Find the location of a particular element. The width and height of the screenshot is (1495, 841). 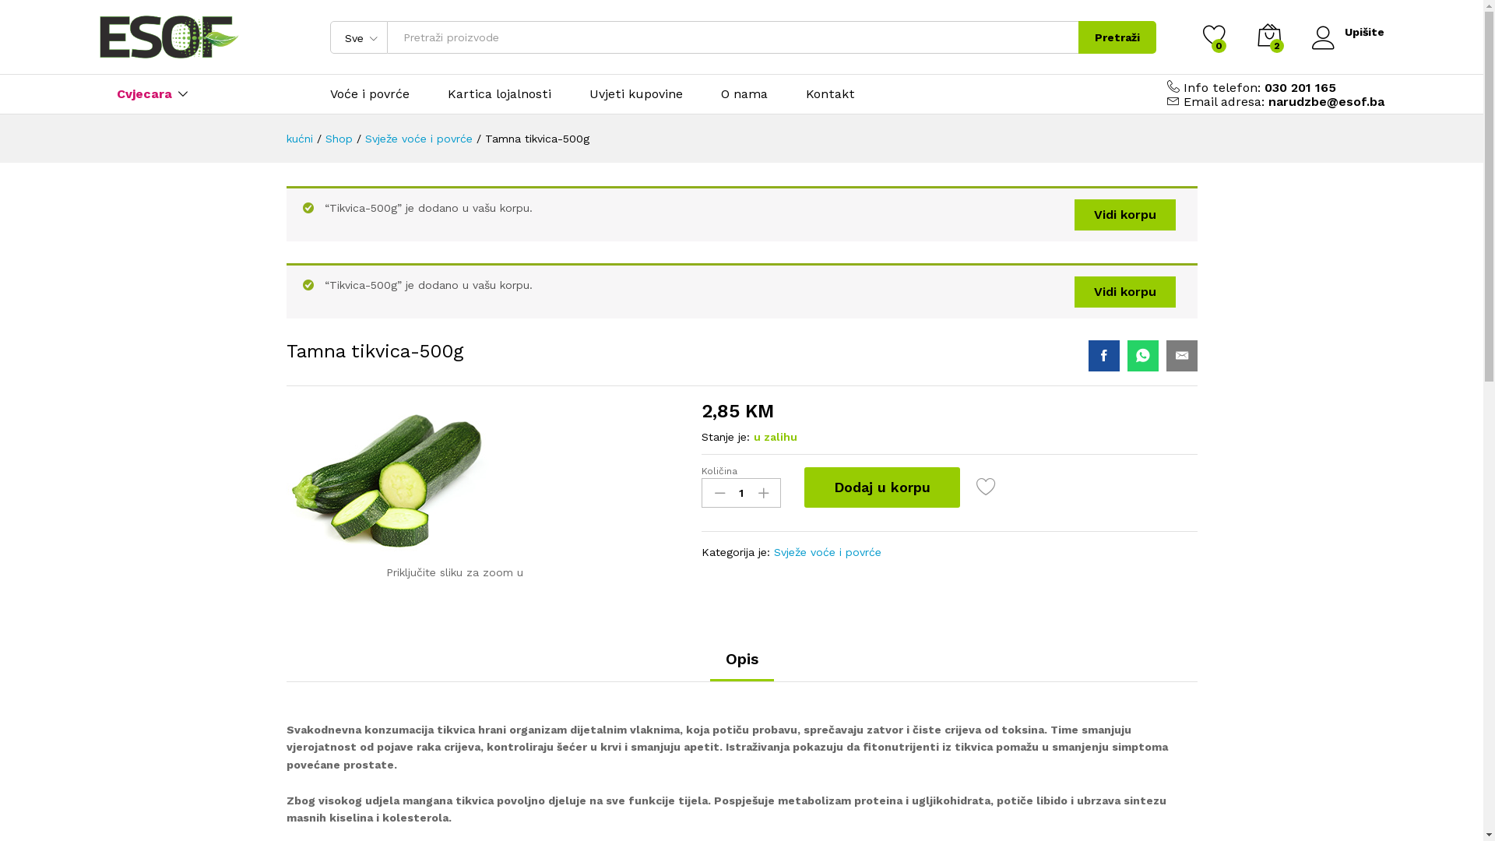

Vidi korpu is located at coordinates (1125, 215).